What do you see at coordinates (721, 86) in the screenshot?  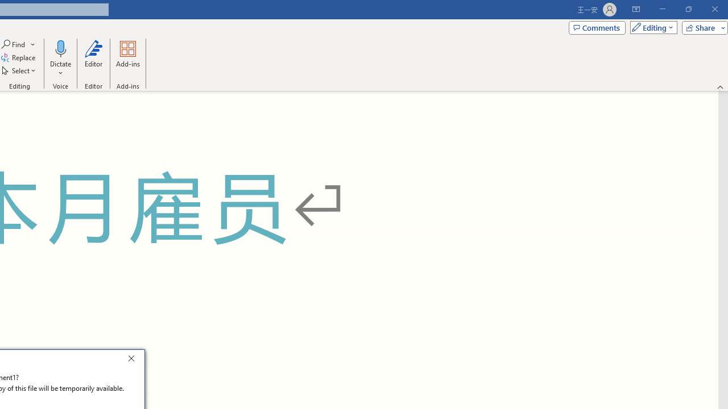 I see `Collapse the Ribbon` at bounding box center [721, 86].